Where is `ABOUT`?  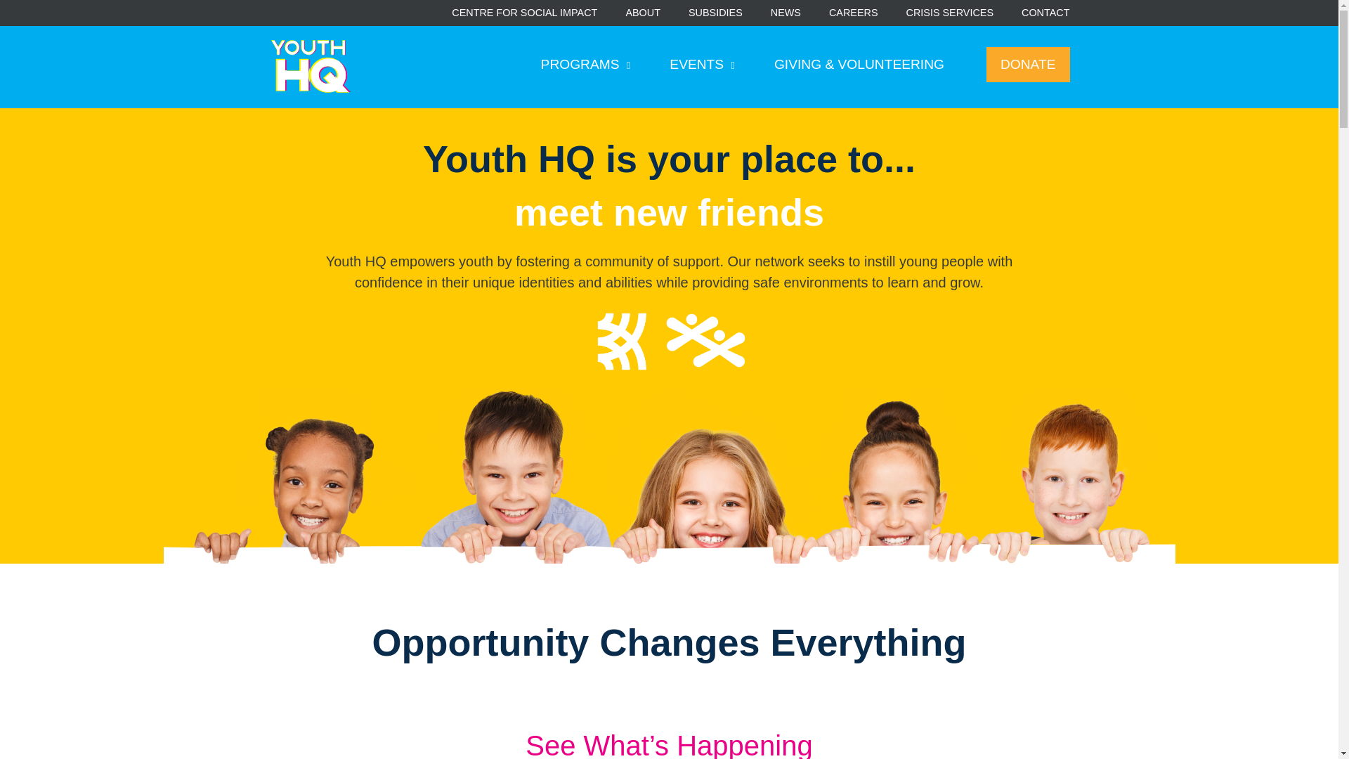
ABOUT is located at coordinates (643, 13).